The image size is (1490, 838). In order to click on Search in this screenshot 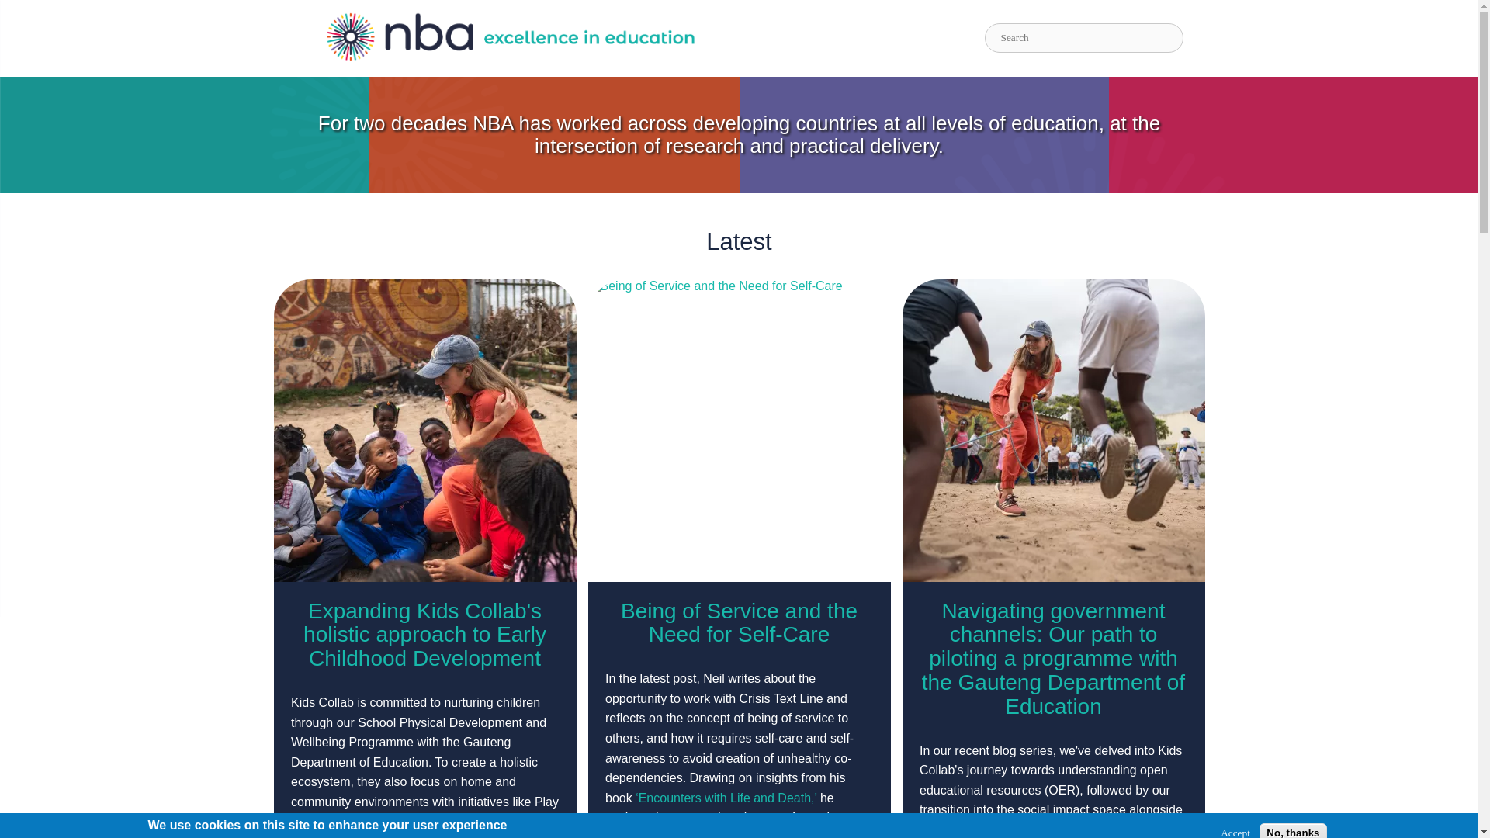, I will do `click(1194, 37)`.